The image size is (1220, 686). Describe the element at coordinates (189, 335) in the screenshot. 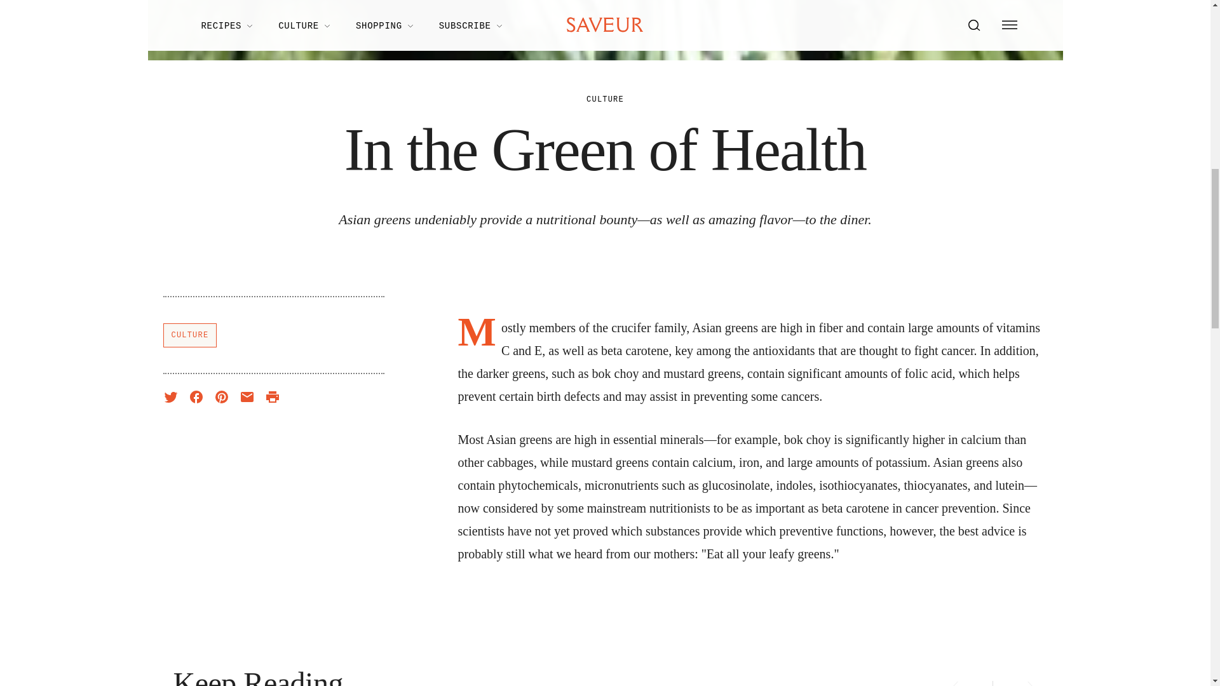

I see `CULTURE` at that location.